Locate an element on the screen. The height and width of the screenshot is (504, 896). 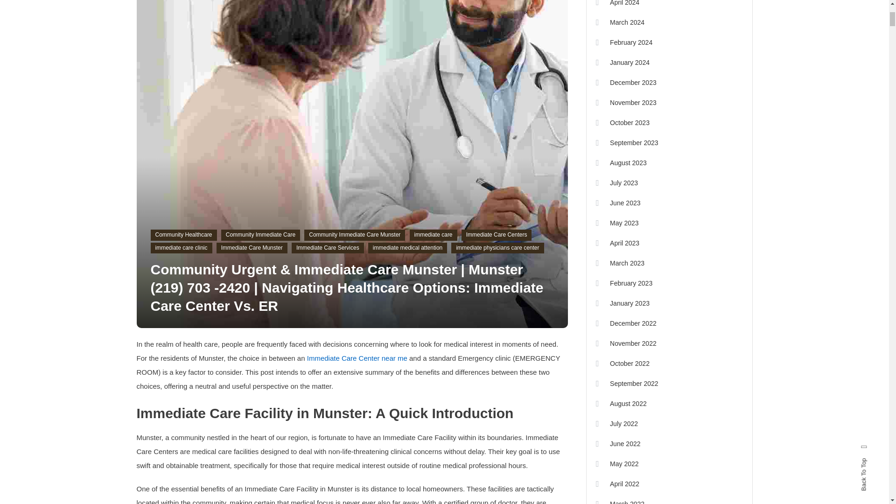
Community Immediate Care is located at coordinates (260, 235).